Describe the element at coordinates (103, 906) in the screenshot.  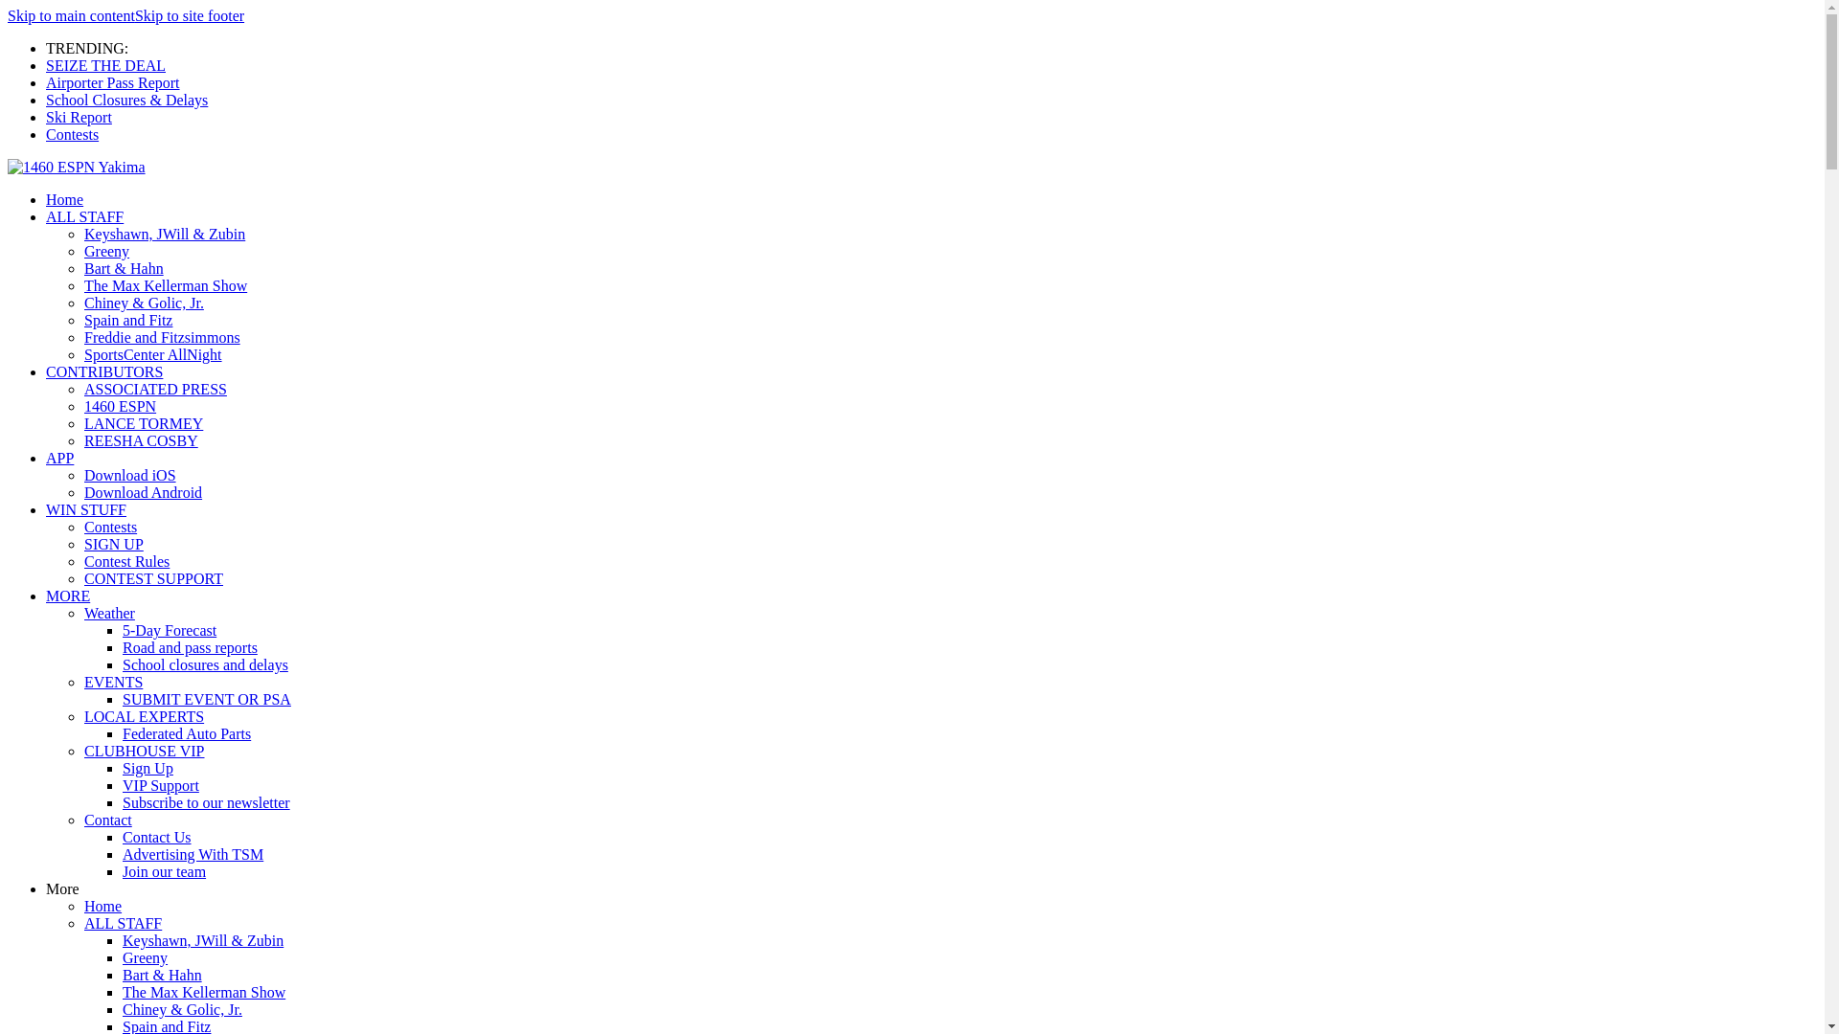
I see `Home` at that location.